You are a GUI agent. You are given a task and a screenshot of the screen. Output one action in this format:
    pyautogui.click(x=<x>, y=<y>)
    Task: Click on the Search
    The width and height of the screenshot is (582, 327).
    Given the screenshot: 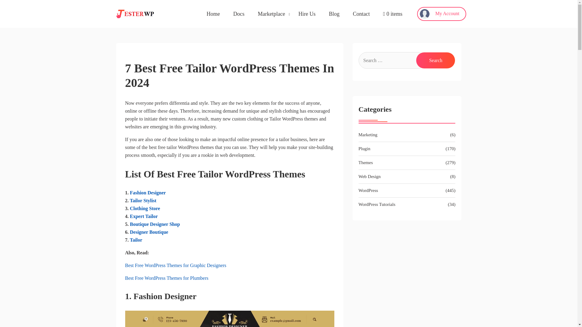 What is the action you would take?
    pyautogui.click(x=435, y=60)
    